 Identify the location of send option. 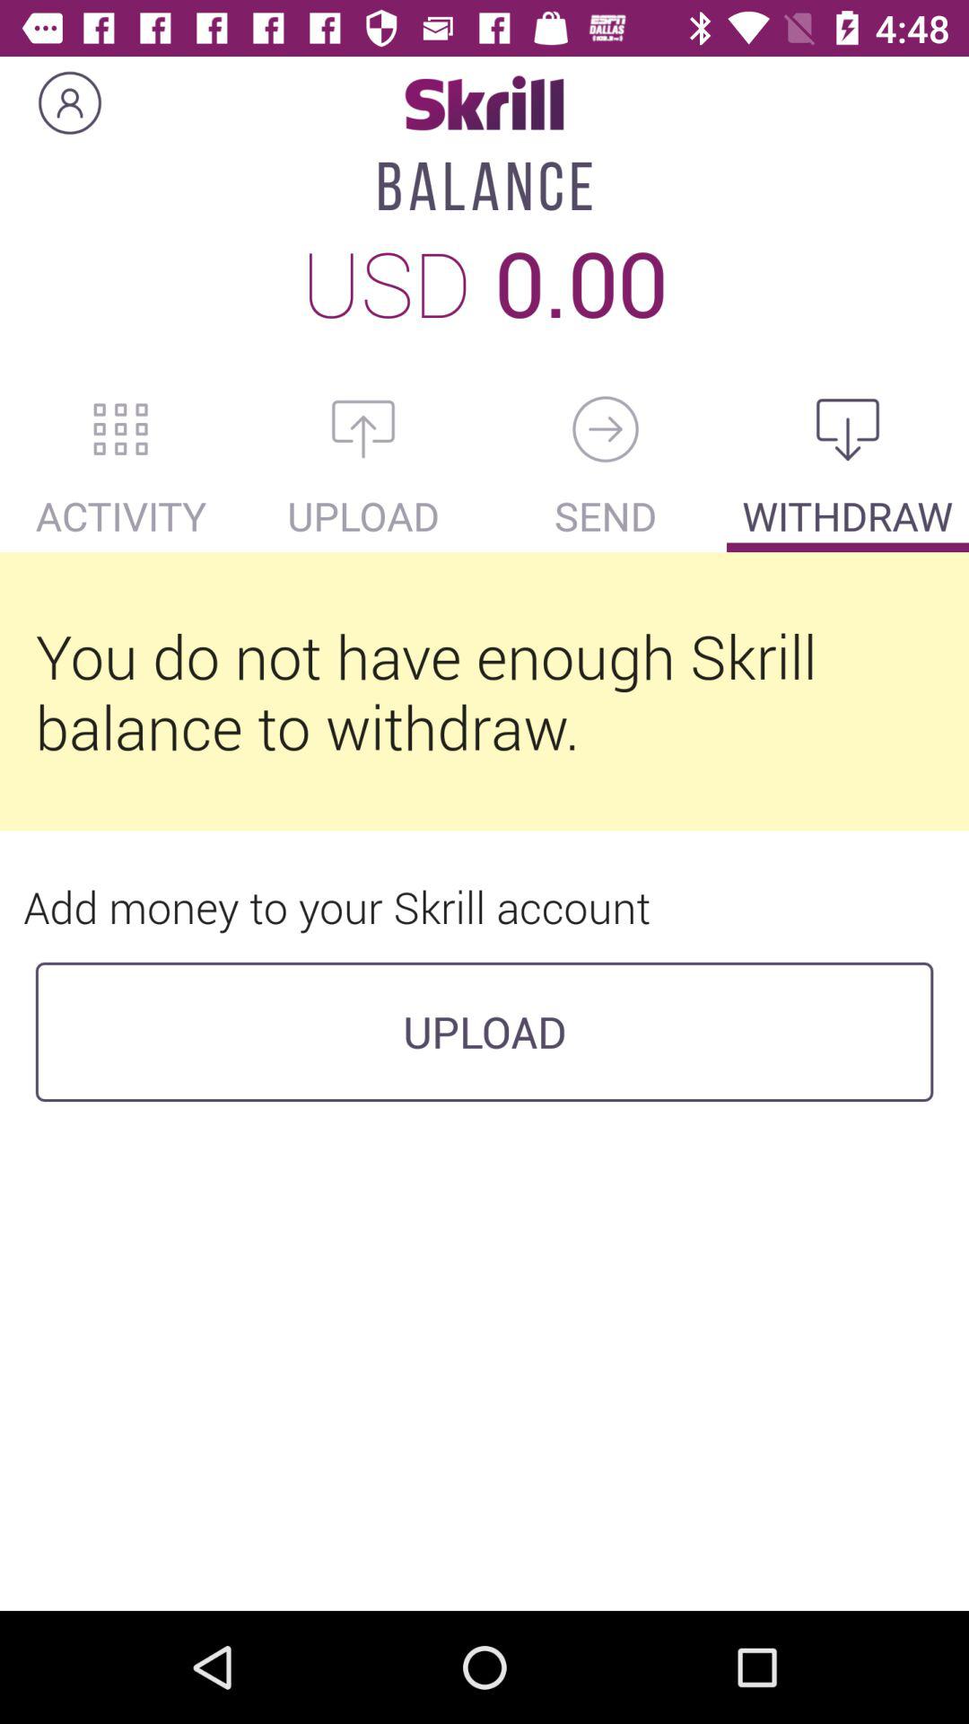
(606, 429).